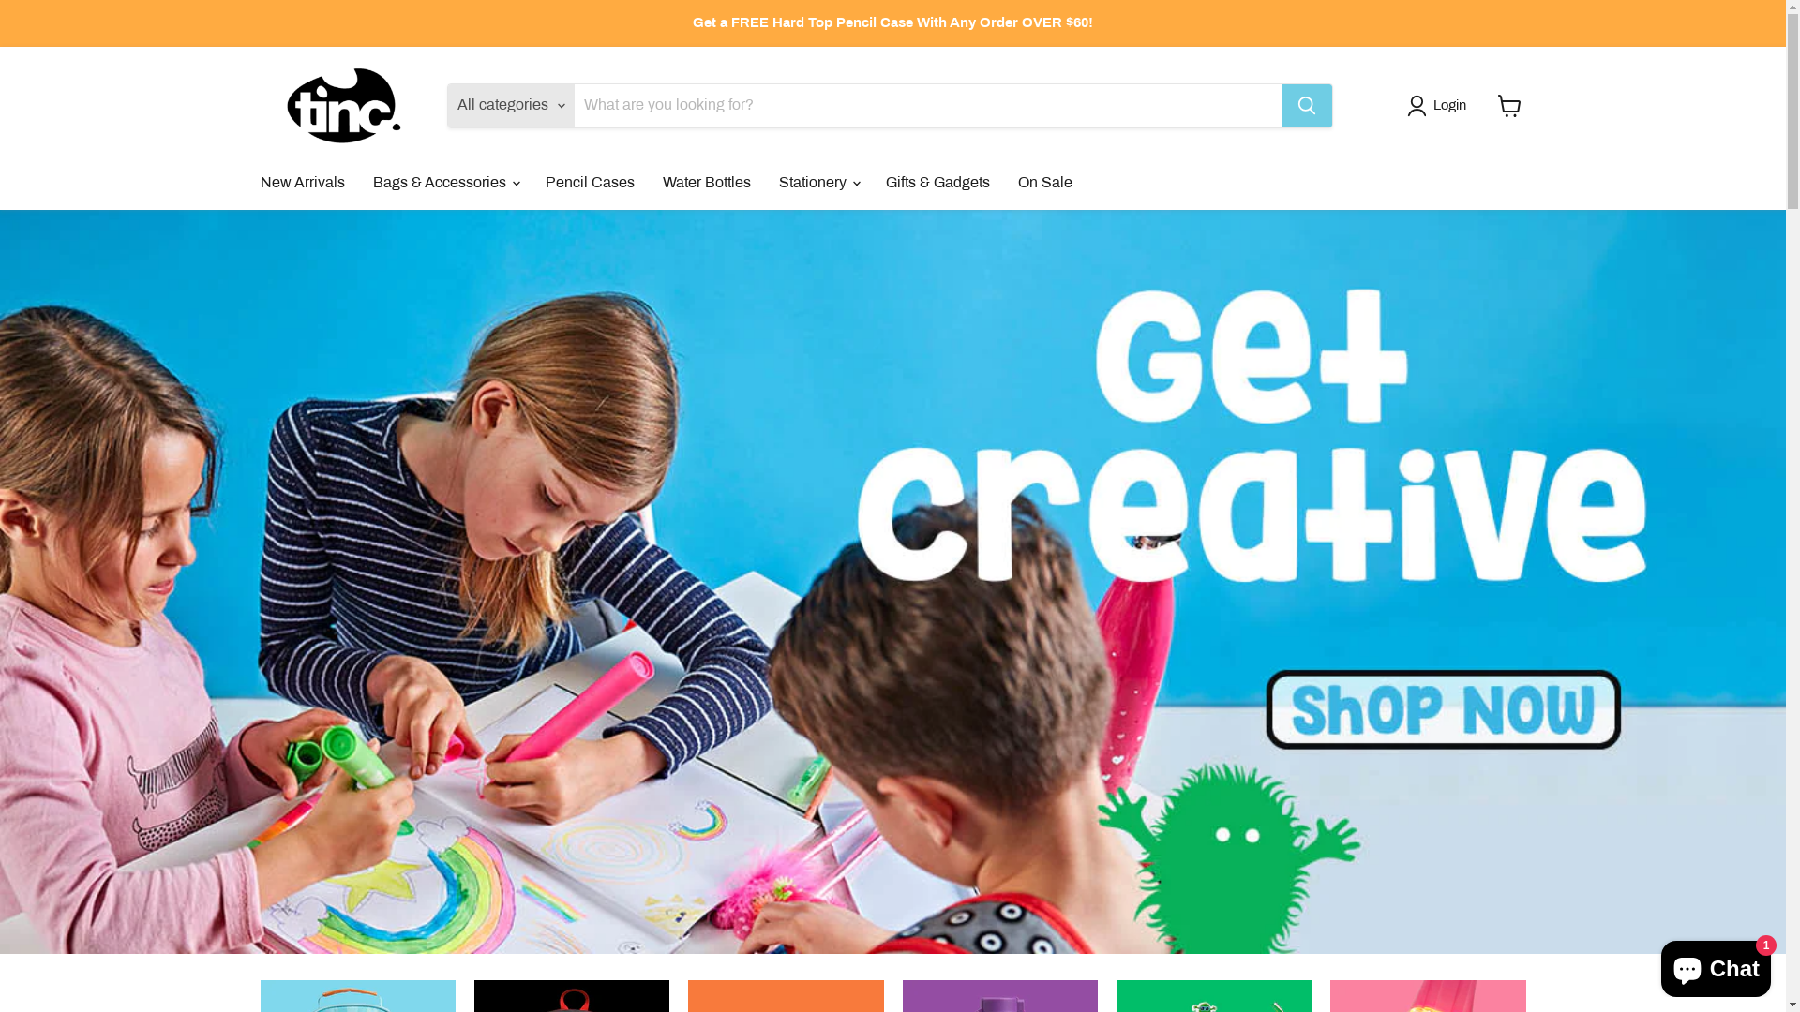  What do you see at coordinates (302, 183) in the screenshot?
I see `New Arrivals` at bounding box center [302, 183].